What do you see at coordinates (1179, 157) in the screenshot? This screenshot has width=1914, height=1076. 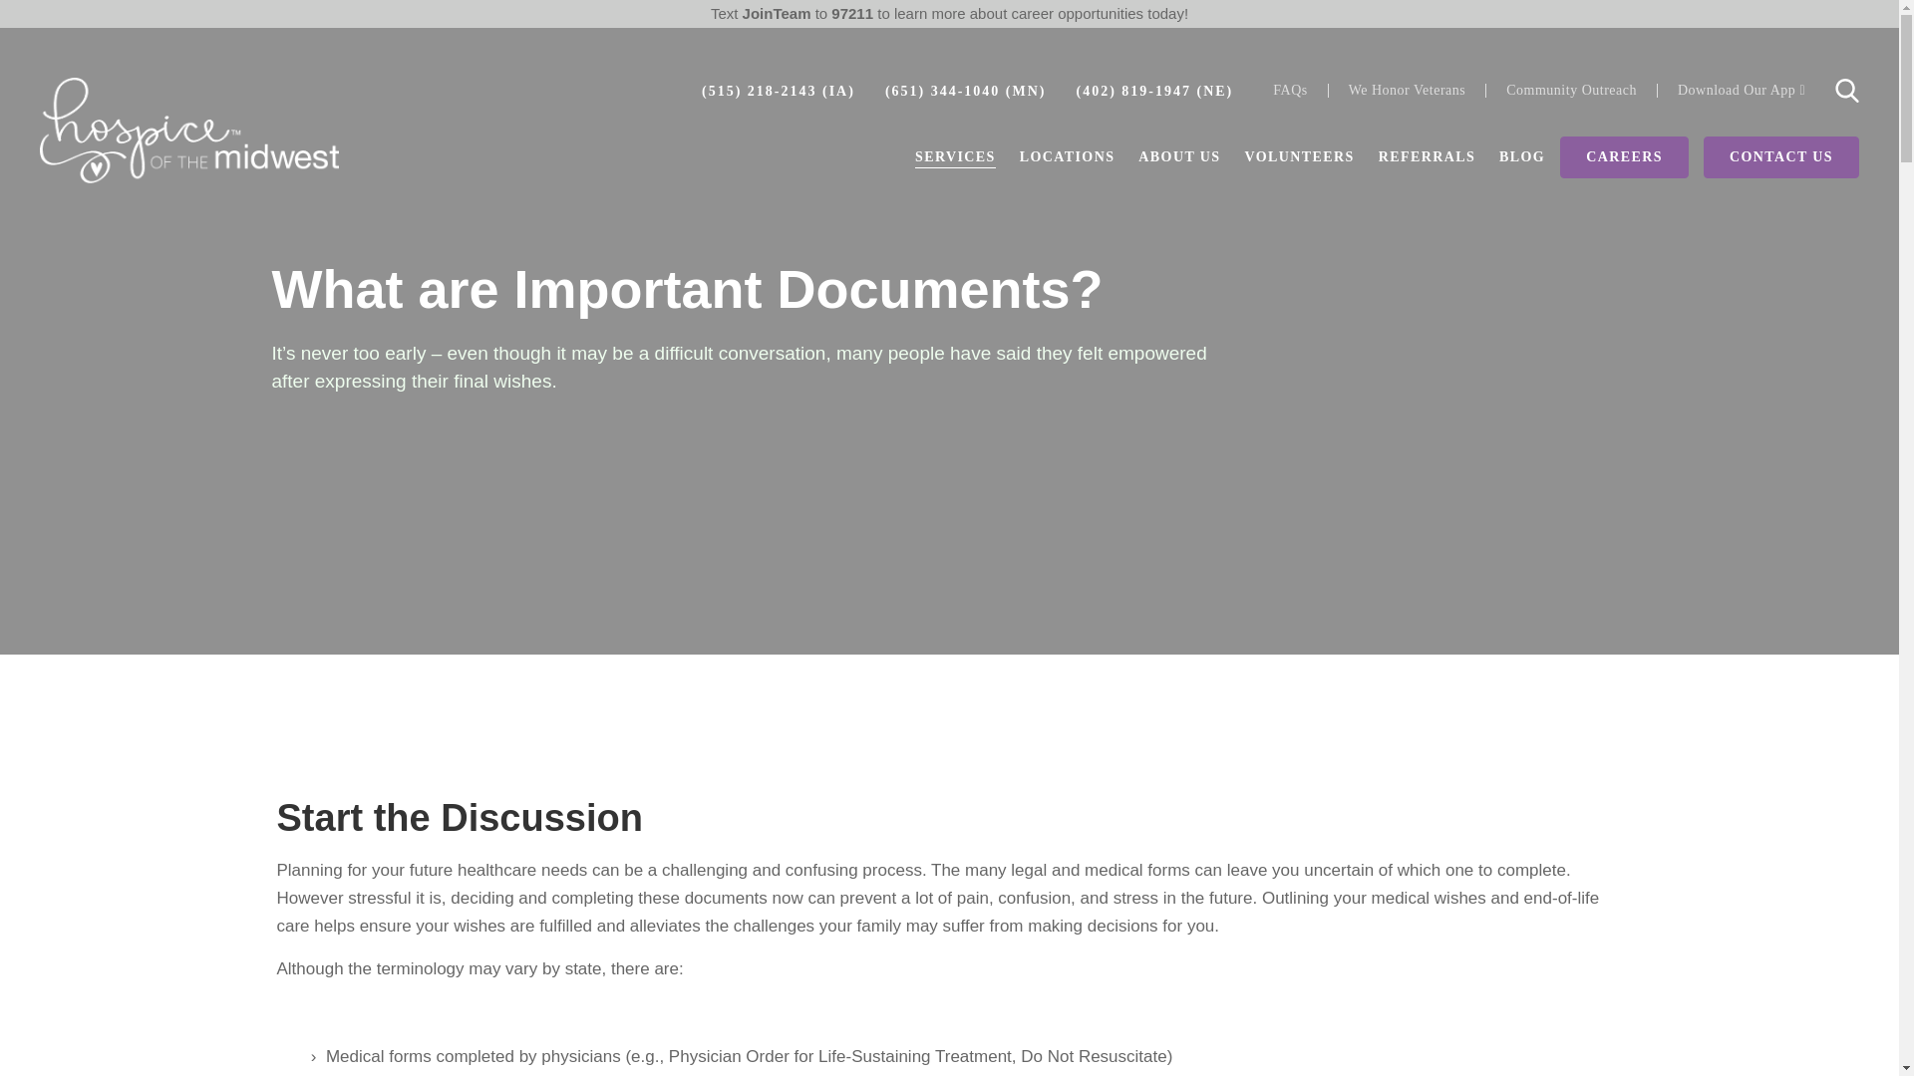 I see `ABOUT US` at bounding box center [1179, 157].